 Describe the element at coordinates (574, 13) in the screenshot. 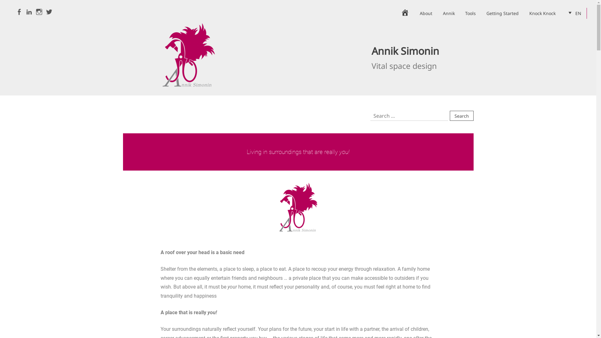

I see `EN` at that location.